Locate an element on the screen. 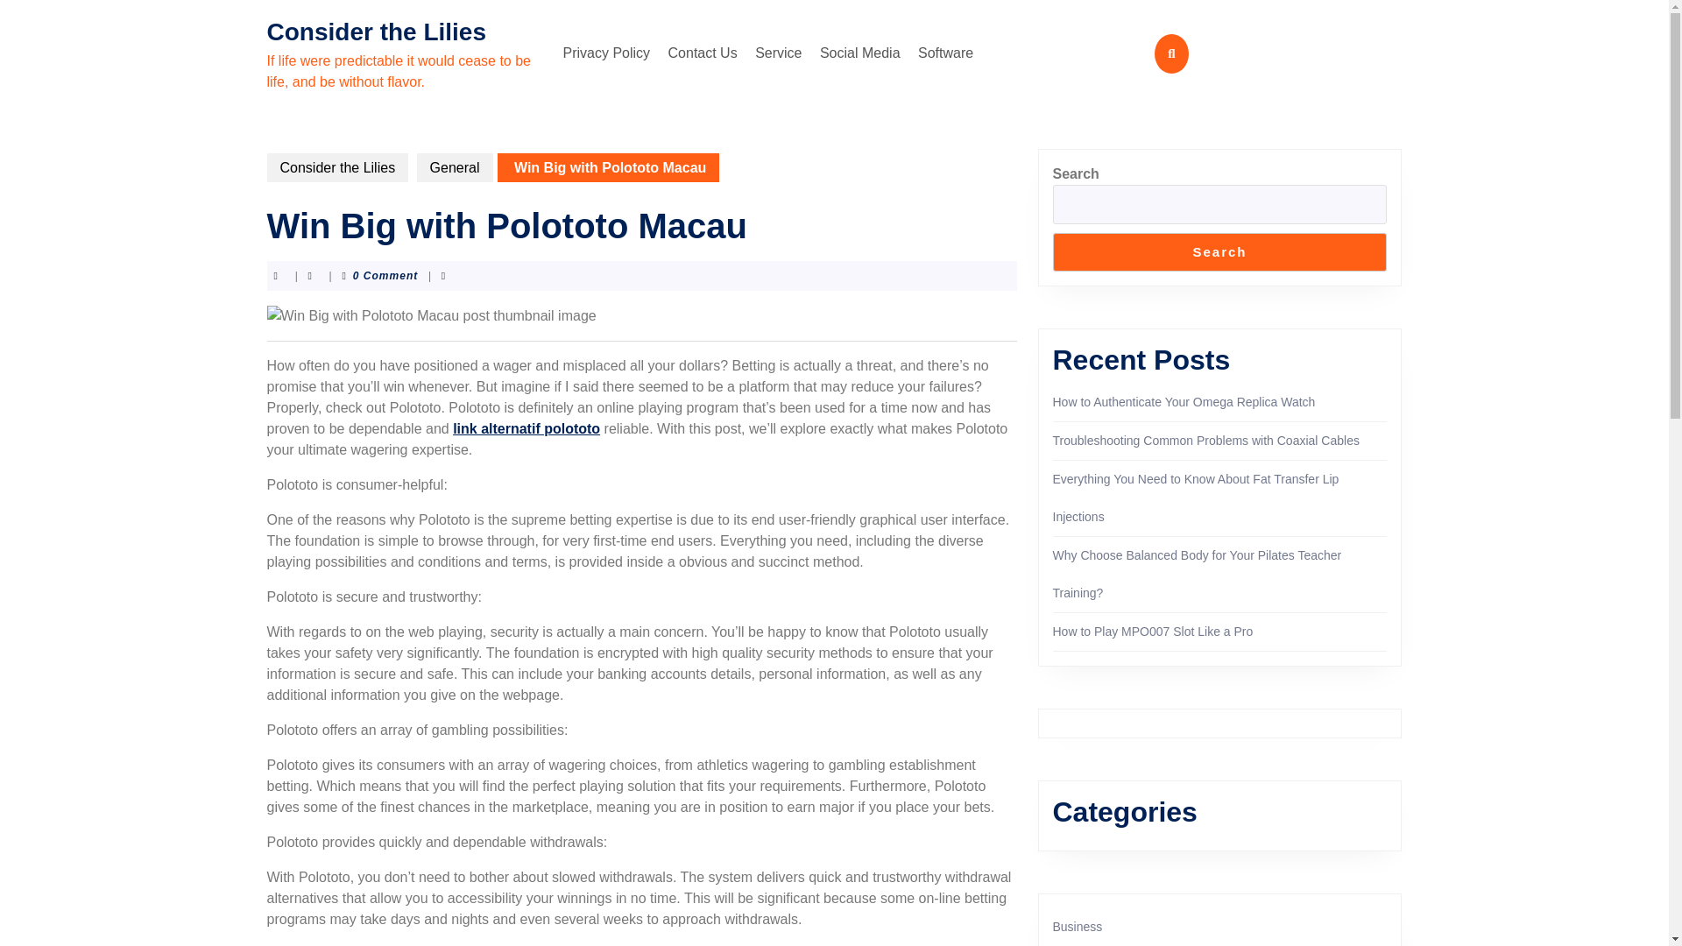 The height and width of the screenshot is (946, 1682). Troubleshooting Common Problems with Coaxial Cables is located at coordinates (1205, 440).